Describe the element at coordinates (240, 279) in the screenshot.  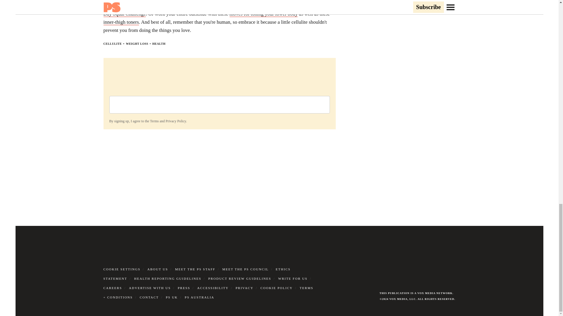
I see `PRODUCT REVIEW GUIDELINES` at that location.